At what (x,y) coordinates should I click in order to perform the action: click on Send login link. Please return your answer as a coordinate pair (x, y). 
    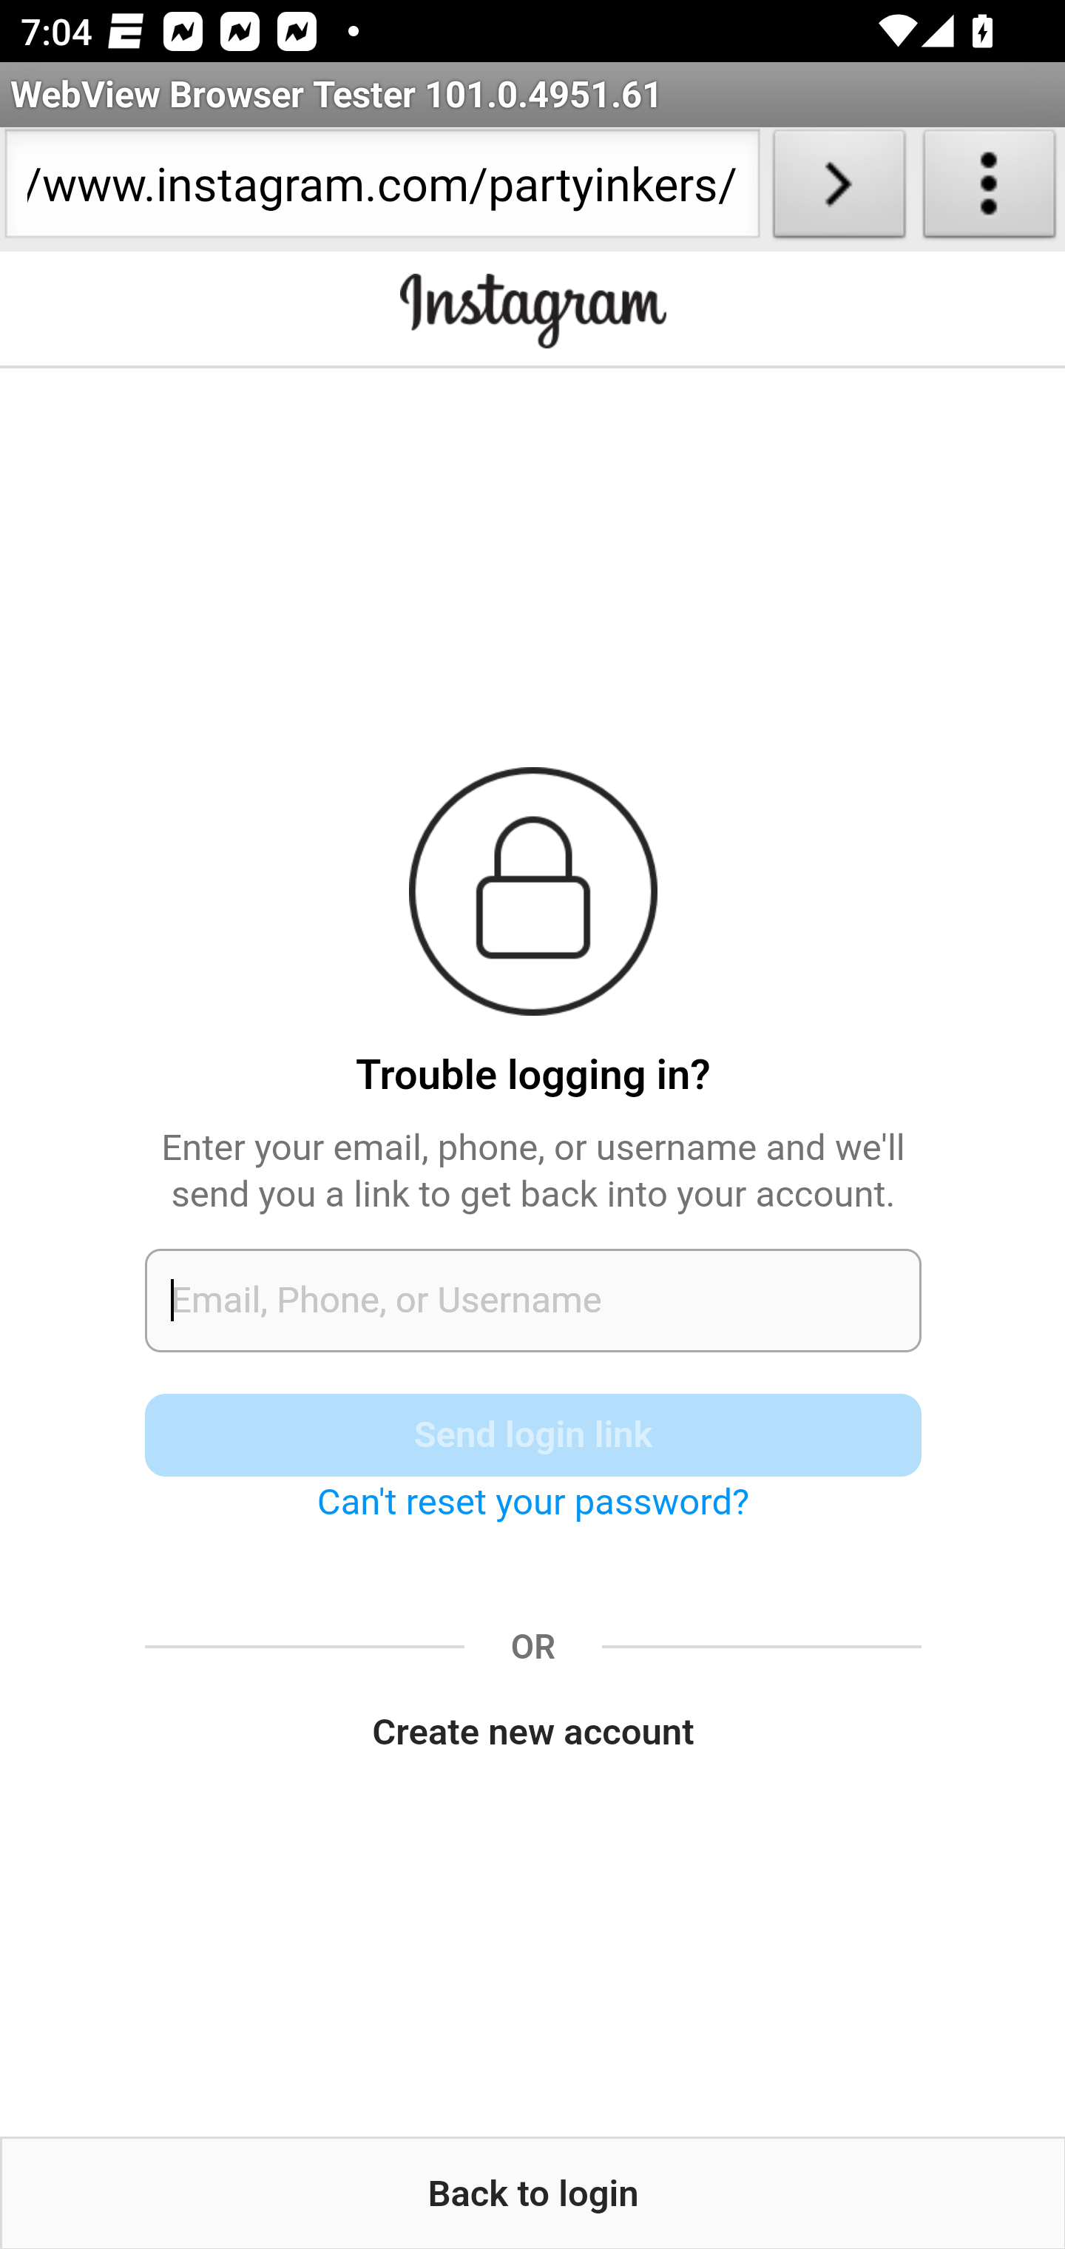
    Looking at the image, I should click on (534, 1434).